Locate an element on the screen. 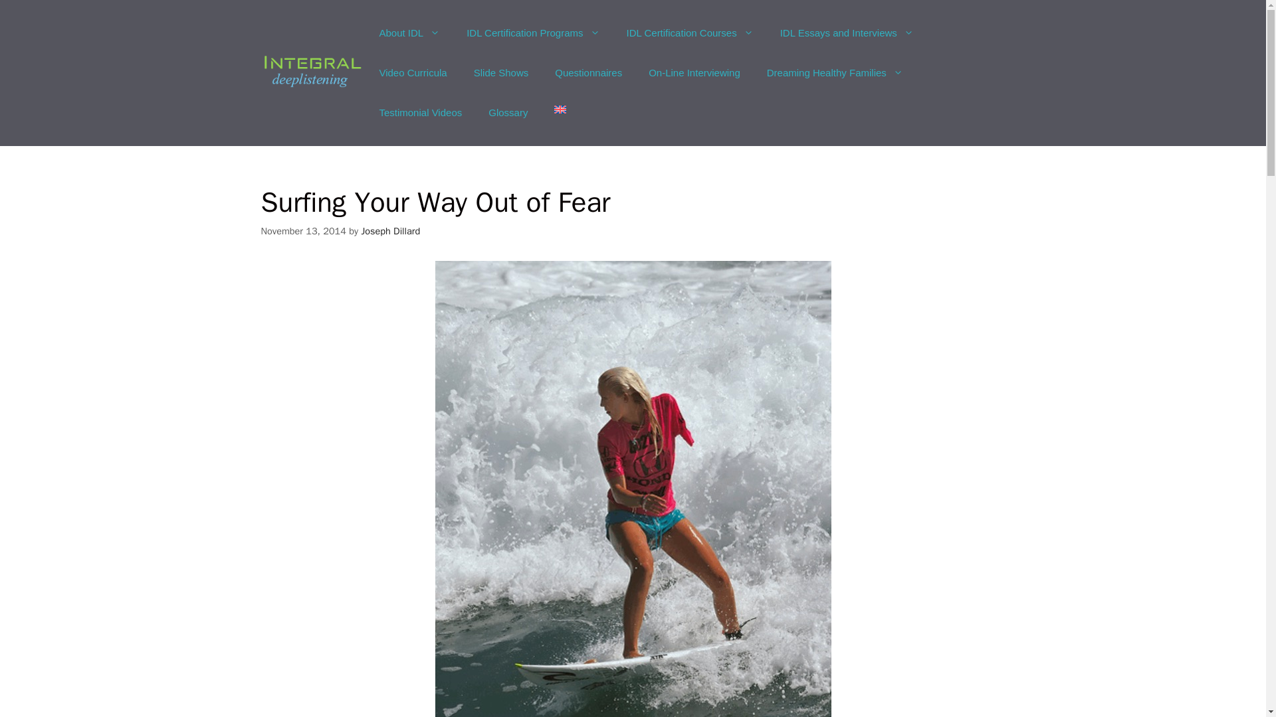  About IDL is located at coordinates (409, 33).